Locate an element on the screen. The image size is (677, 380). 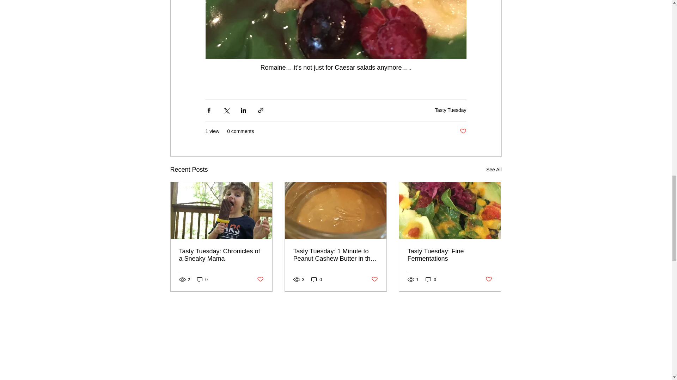
Post not marked as liked is located at coordinates (260, 279).